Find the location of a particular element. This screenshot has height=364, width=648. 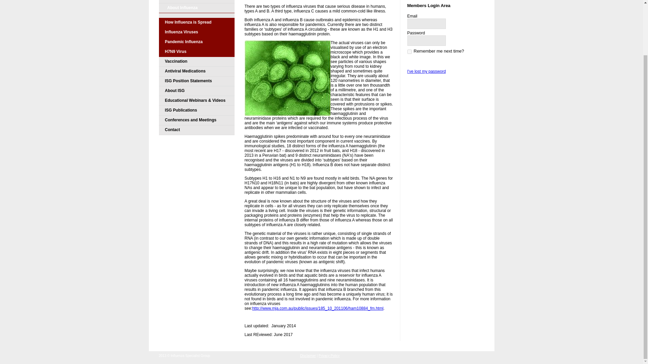

H7N9 Virus is located at coordinates (196, 52).